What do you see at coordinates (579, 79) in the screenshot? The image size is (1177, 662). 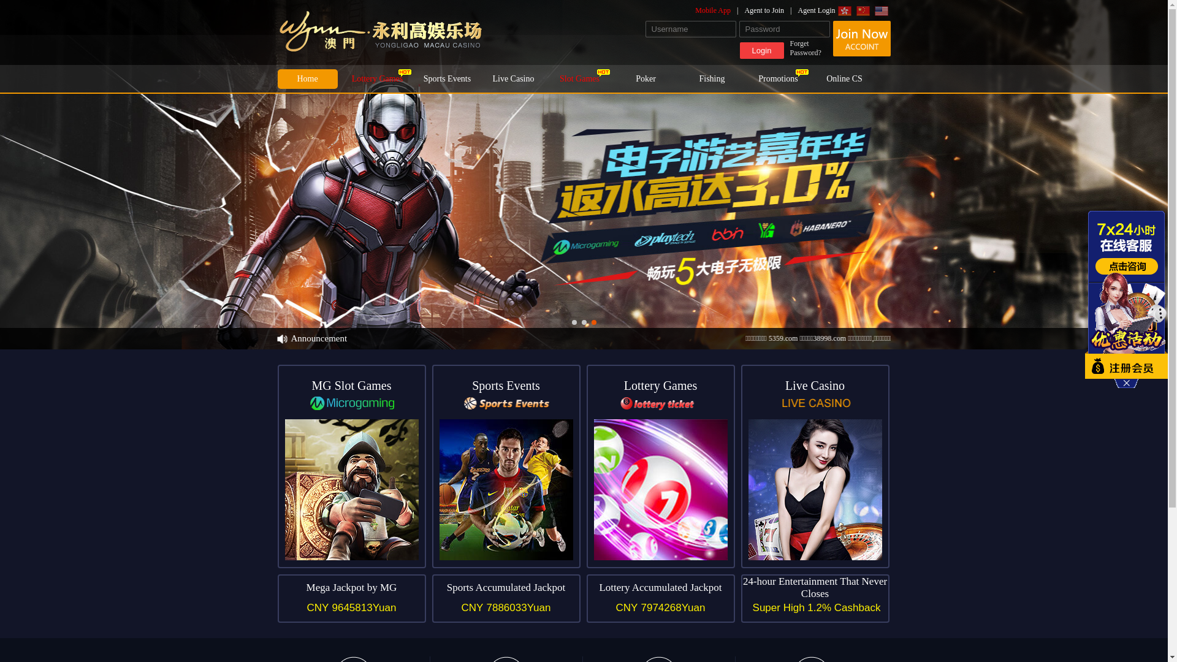 I see `Slot Games` at bounding box center [579, 79].